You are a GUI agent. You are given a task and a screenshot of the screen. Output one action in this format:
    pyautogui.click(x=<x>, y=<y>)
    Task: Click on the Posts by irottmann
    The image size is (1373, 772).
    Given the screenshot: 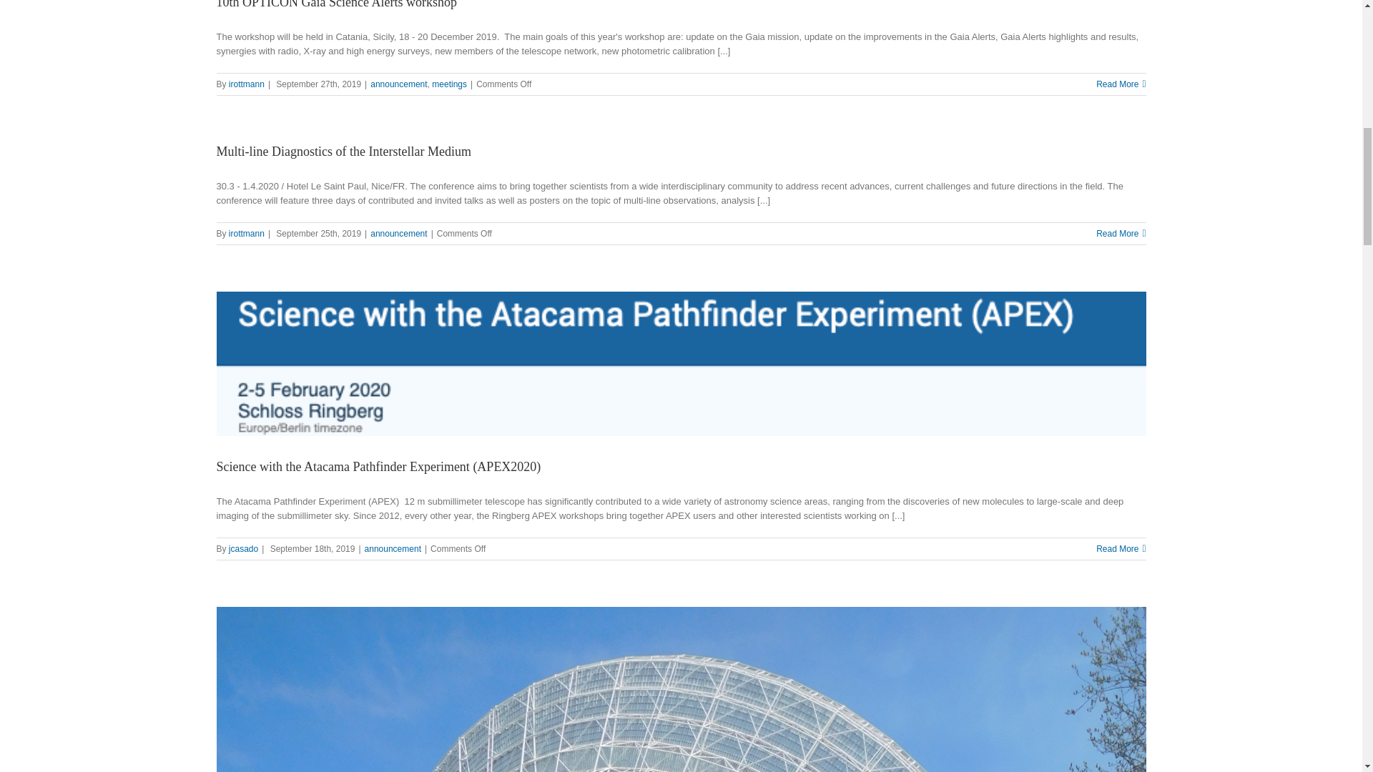 What is the action you would take?
    pyautogui.click(x=247, y=233)
    